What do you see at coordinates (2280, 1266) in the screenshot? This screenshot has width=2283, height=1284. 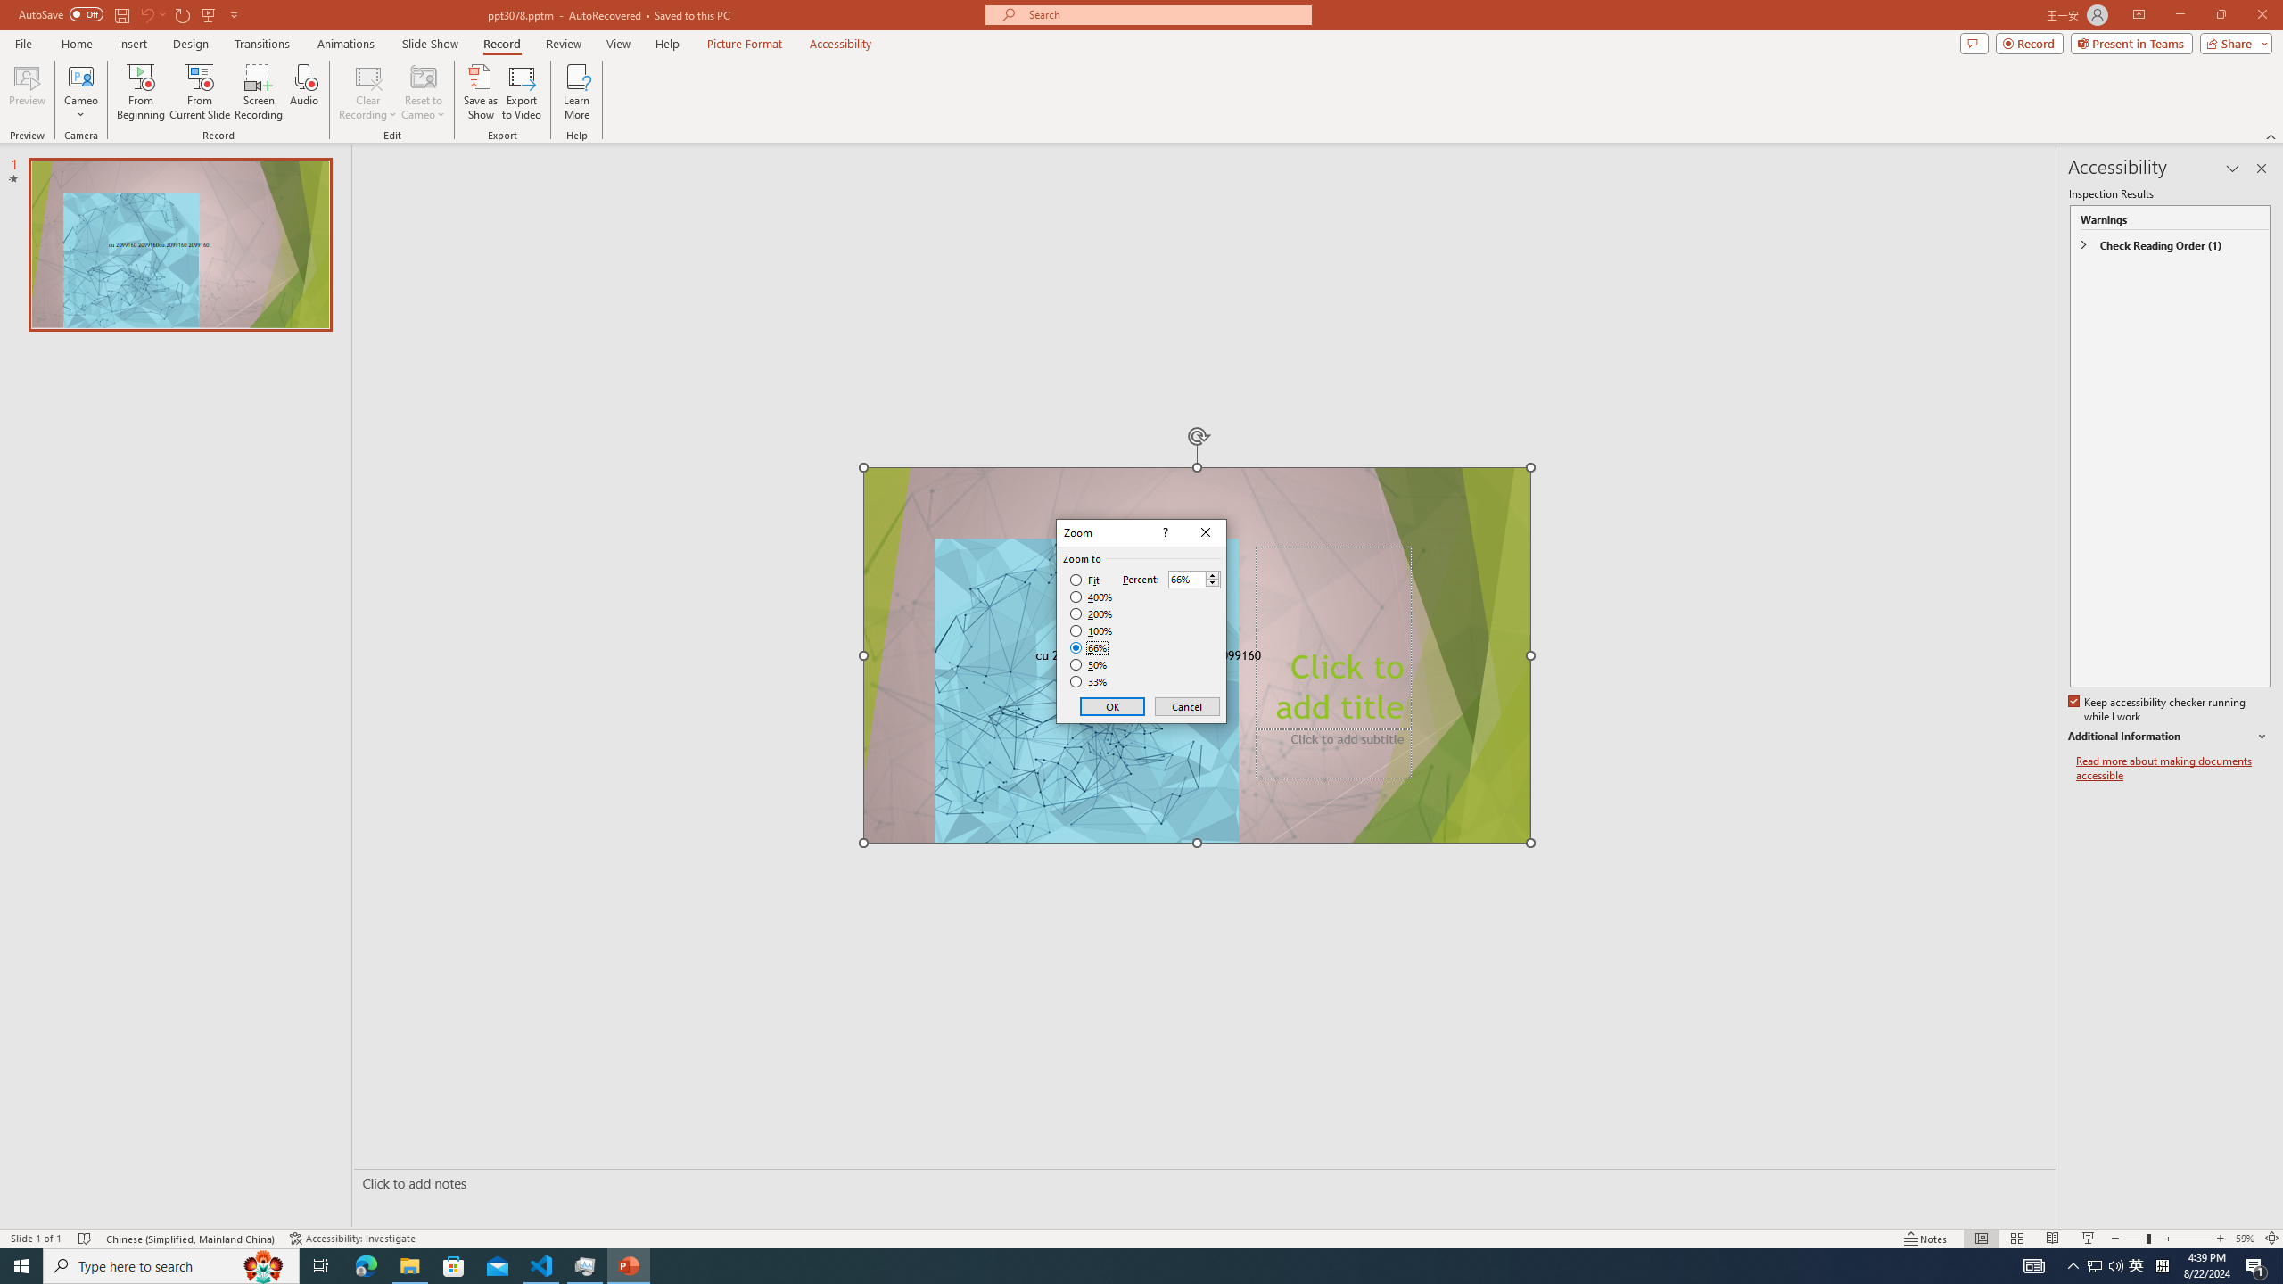 I see `Show desktop` at bounding box center [2280, 1266].